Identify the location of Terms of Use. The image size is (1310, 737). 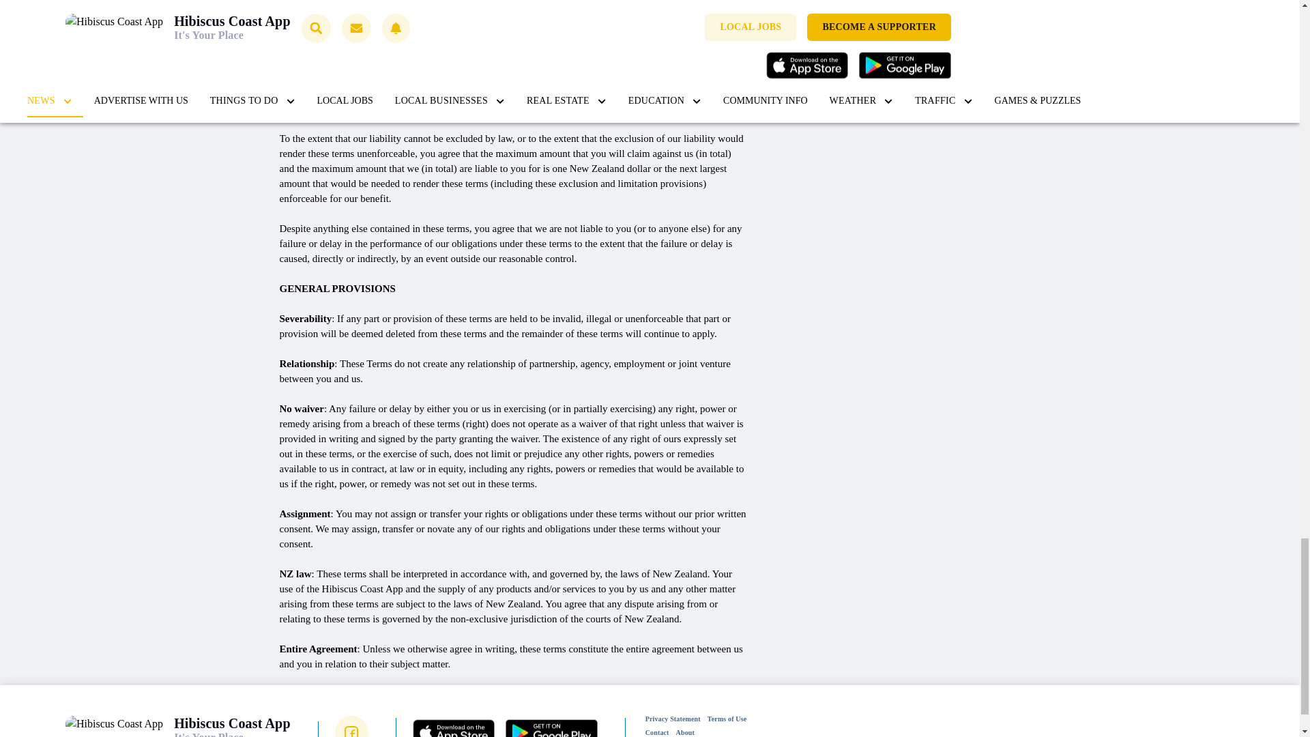
(727, 719).